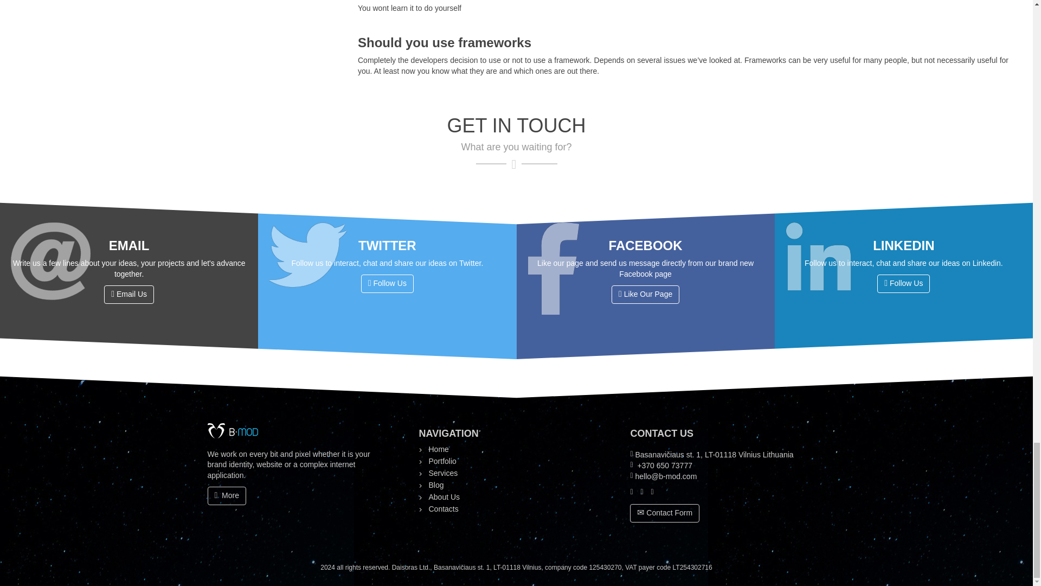 This screenshot has width=1041, height=586. What do you see at coordinates (129, 294) in the screenshot?
I see `Email Us` at bounding box center [129, 294].